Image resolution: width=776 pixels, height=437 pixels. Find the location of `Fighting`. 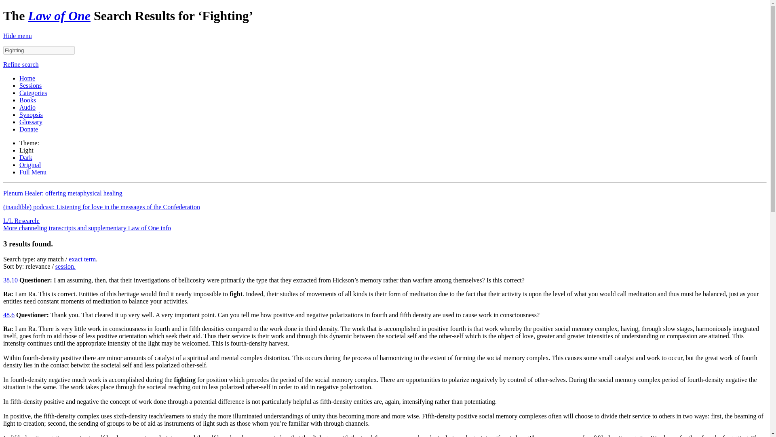

Fighting is located at coordinates (39, 50).